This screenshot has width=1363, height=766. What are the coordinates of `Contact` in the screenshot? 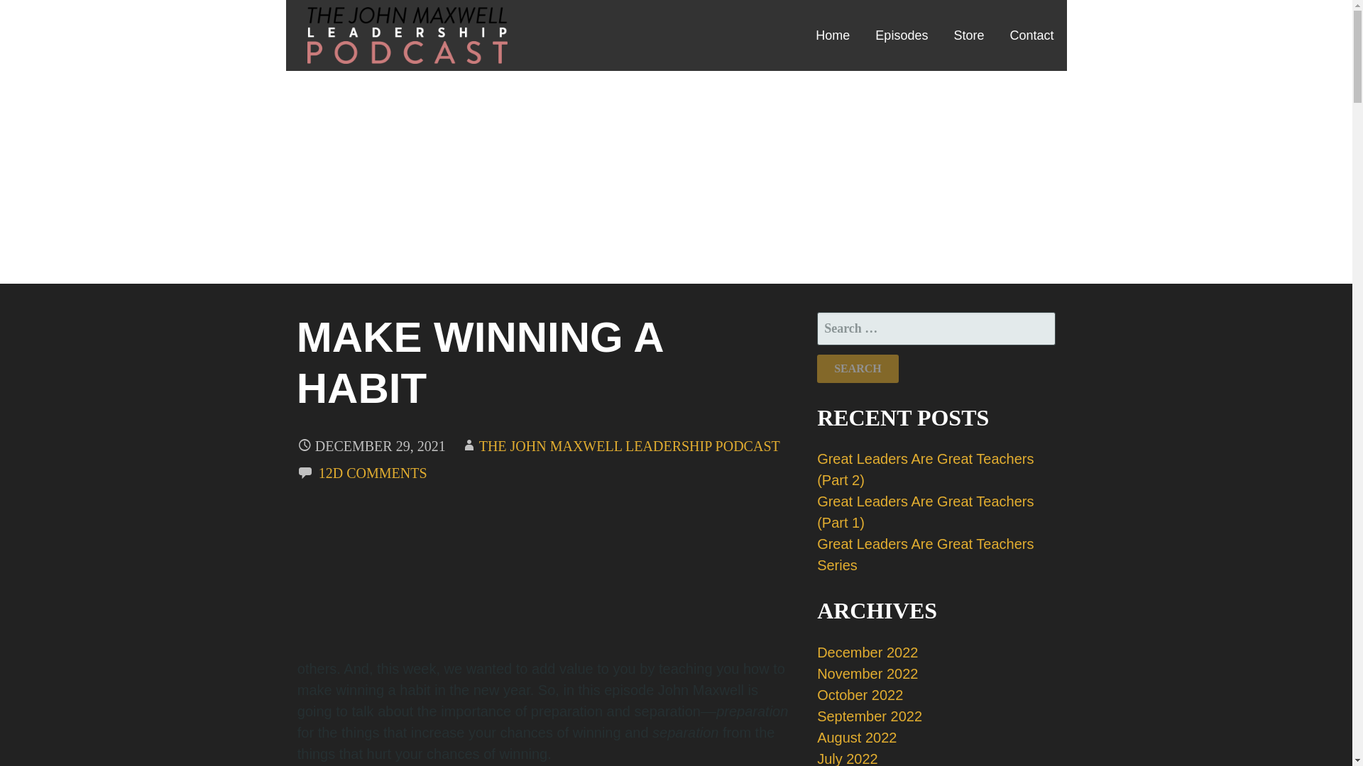 It's located at (1031, 35).